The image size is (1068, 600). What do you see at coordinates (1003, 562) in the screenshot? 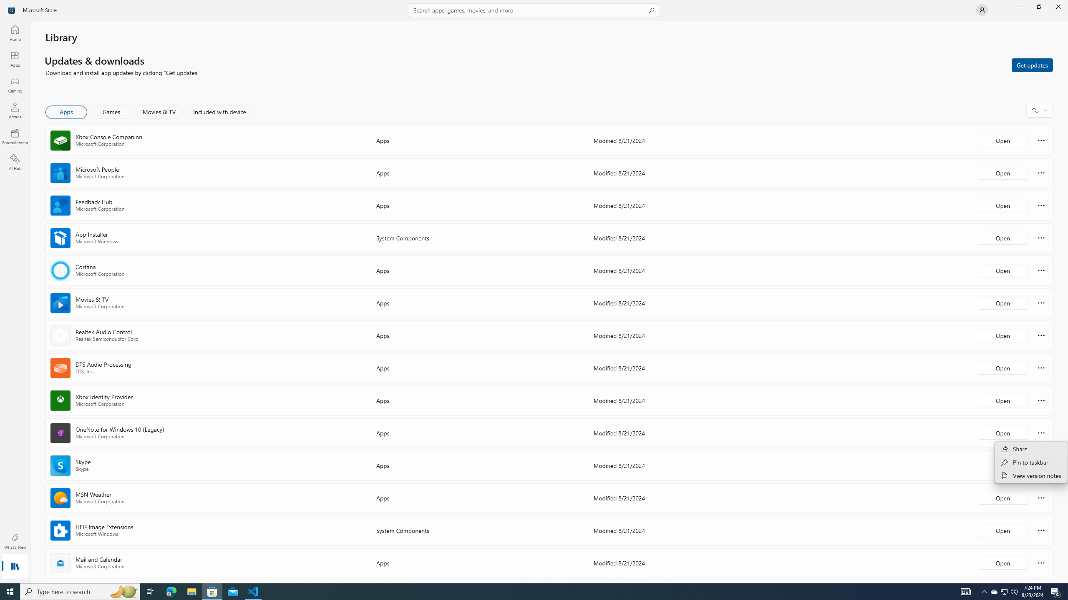
I see `Open` at bounding box center [1003, 562].